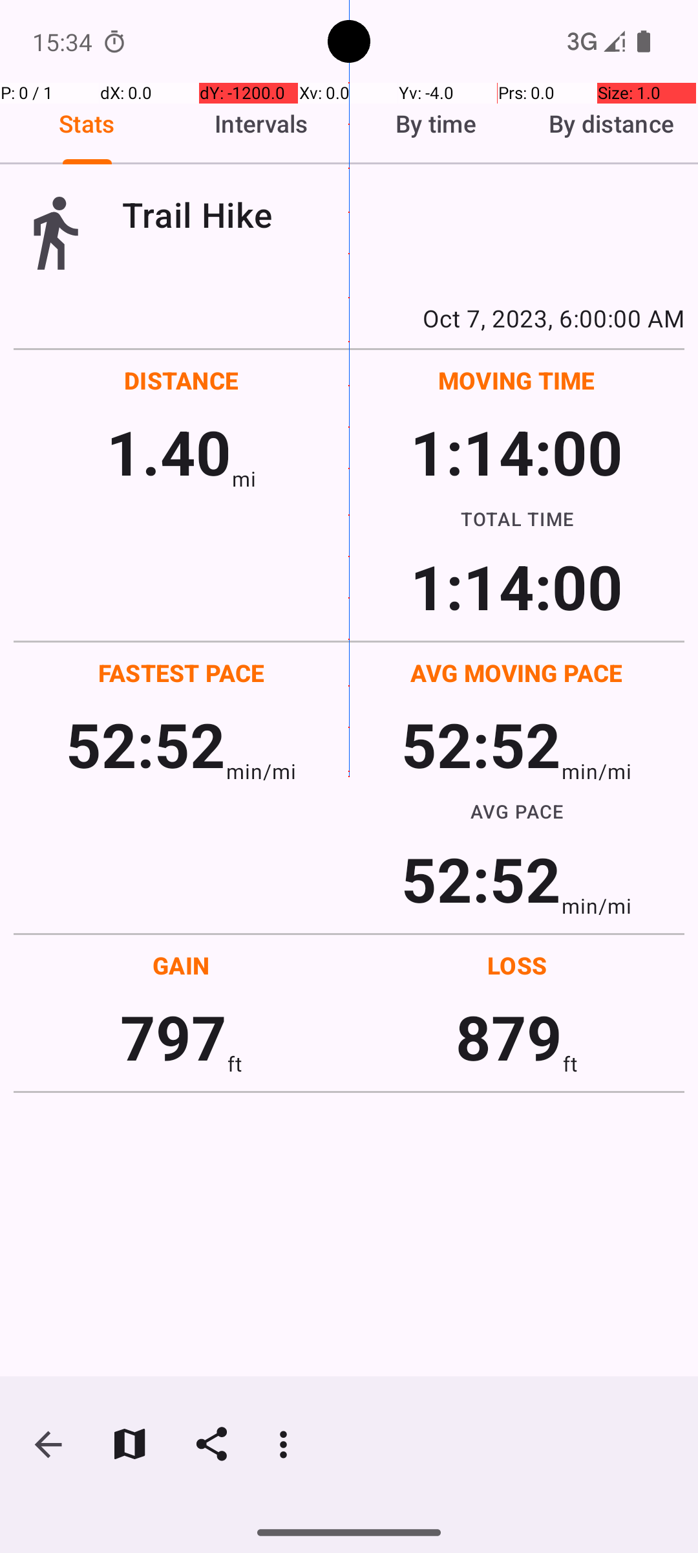 This screenshot has height=1553, width=698. I want to click on 52:52, so click(146, 744).